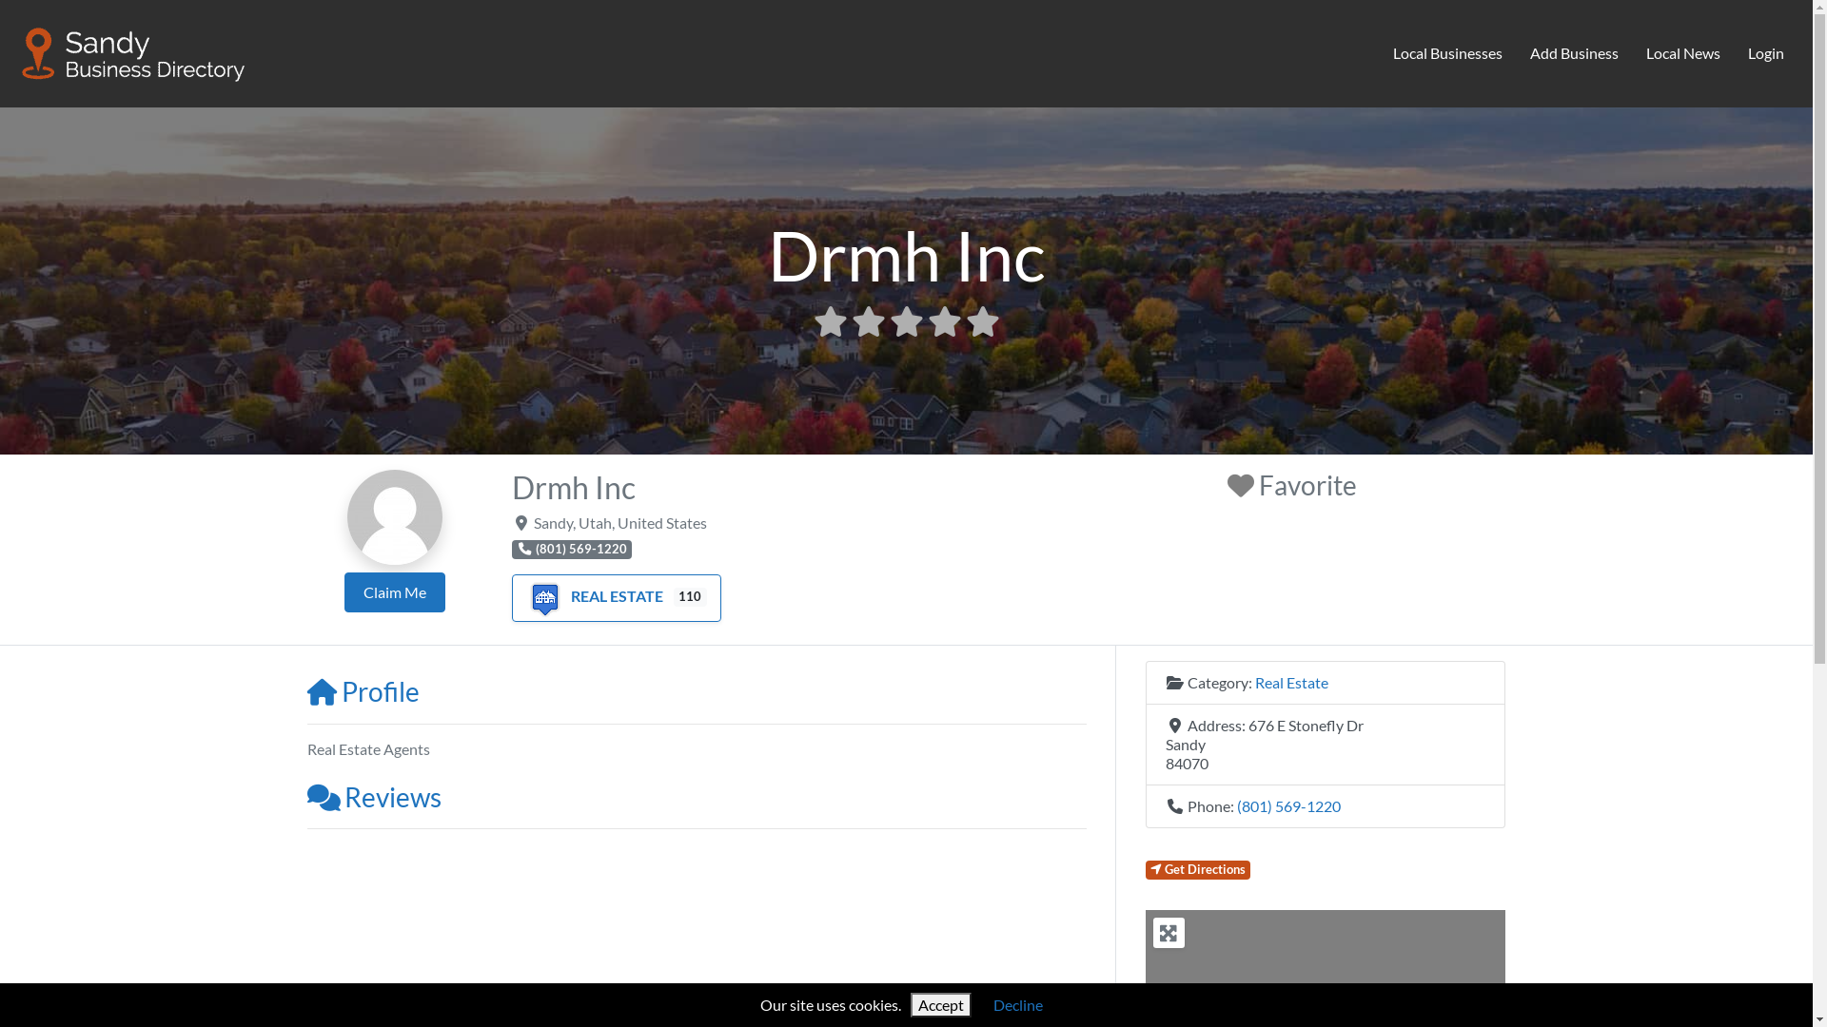 This screenshot has height=1027, width=1827. What do you see at coordinates (395, 592) in the screenshot?
I see `Claim Me` at bounding box center [395, 592].